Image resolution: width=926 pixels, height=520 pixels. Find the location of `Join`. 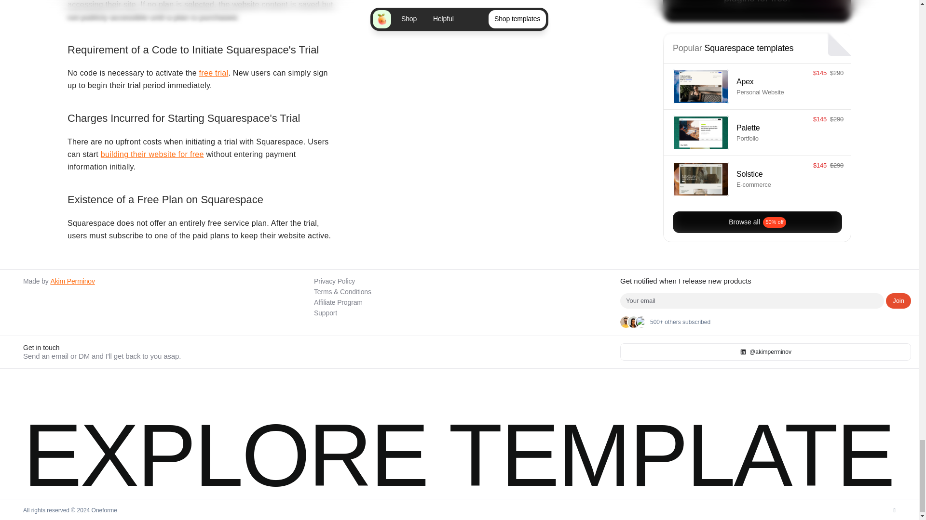

Join is located at coordinates (899, 301).